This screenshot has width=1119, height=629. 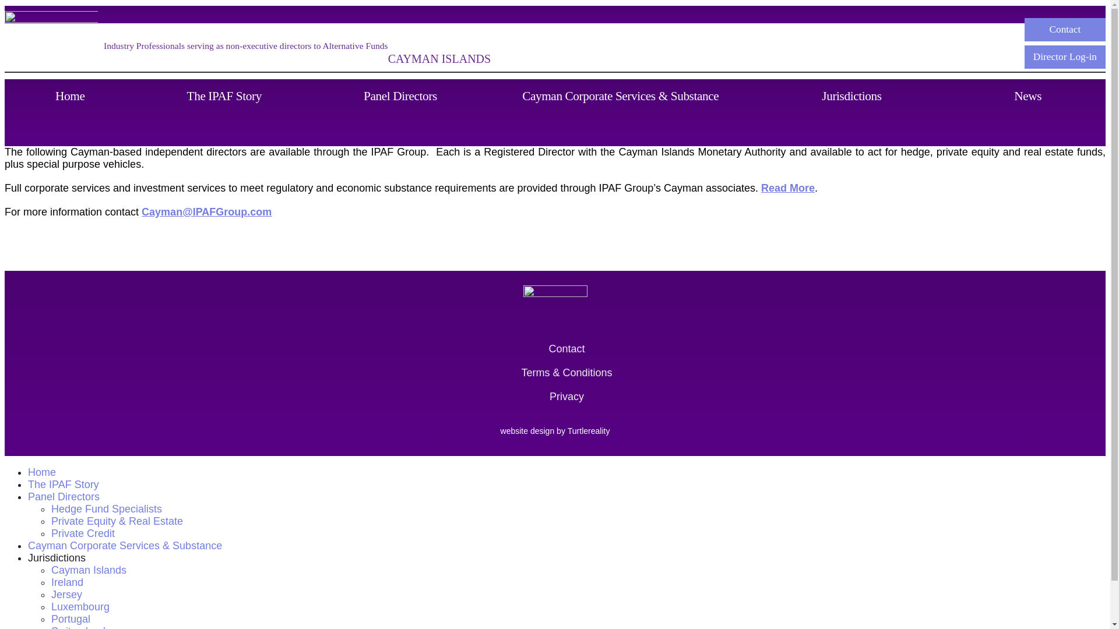 What do you see at coordinates (527, 431) in the screenshot?
I see `website design` at bounding box center [527, 431].